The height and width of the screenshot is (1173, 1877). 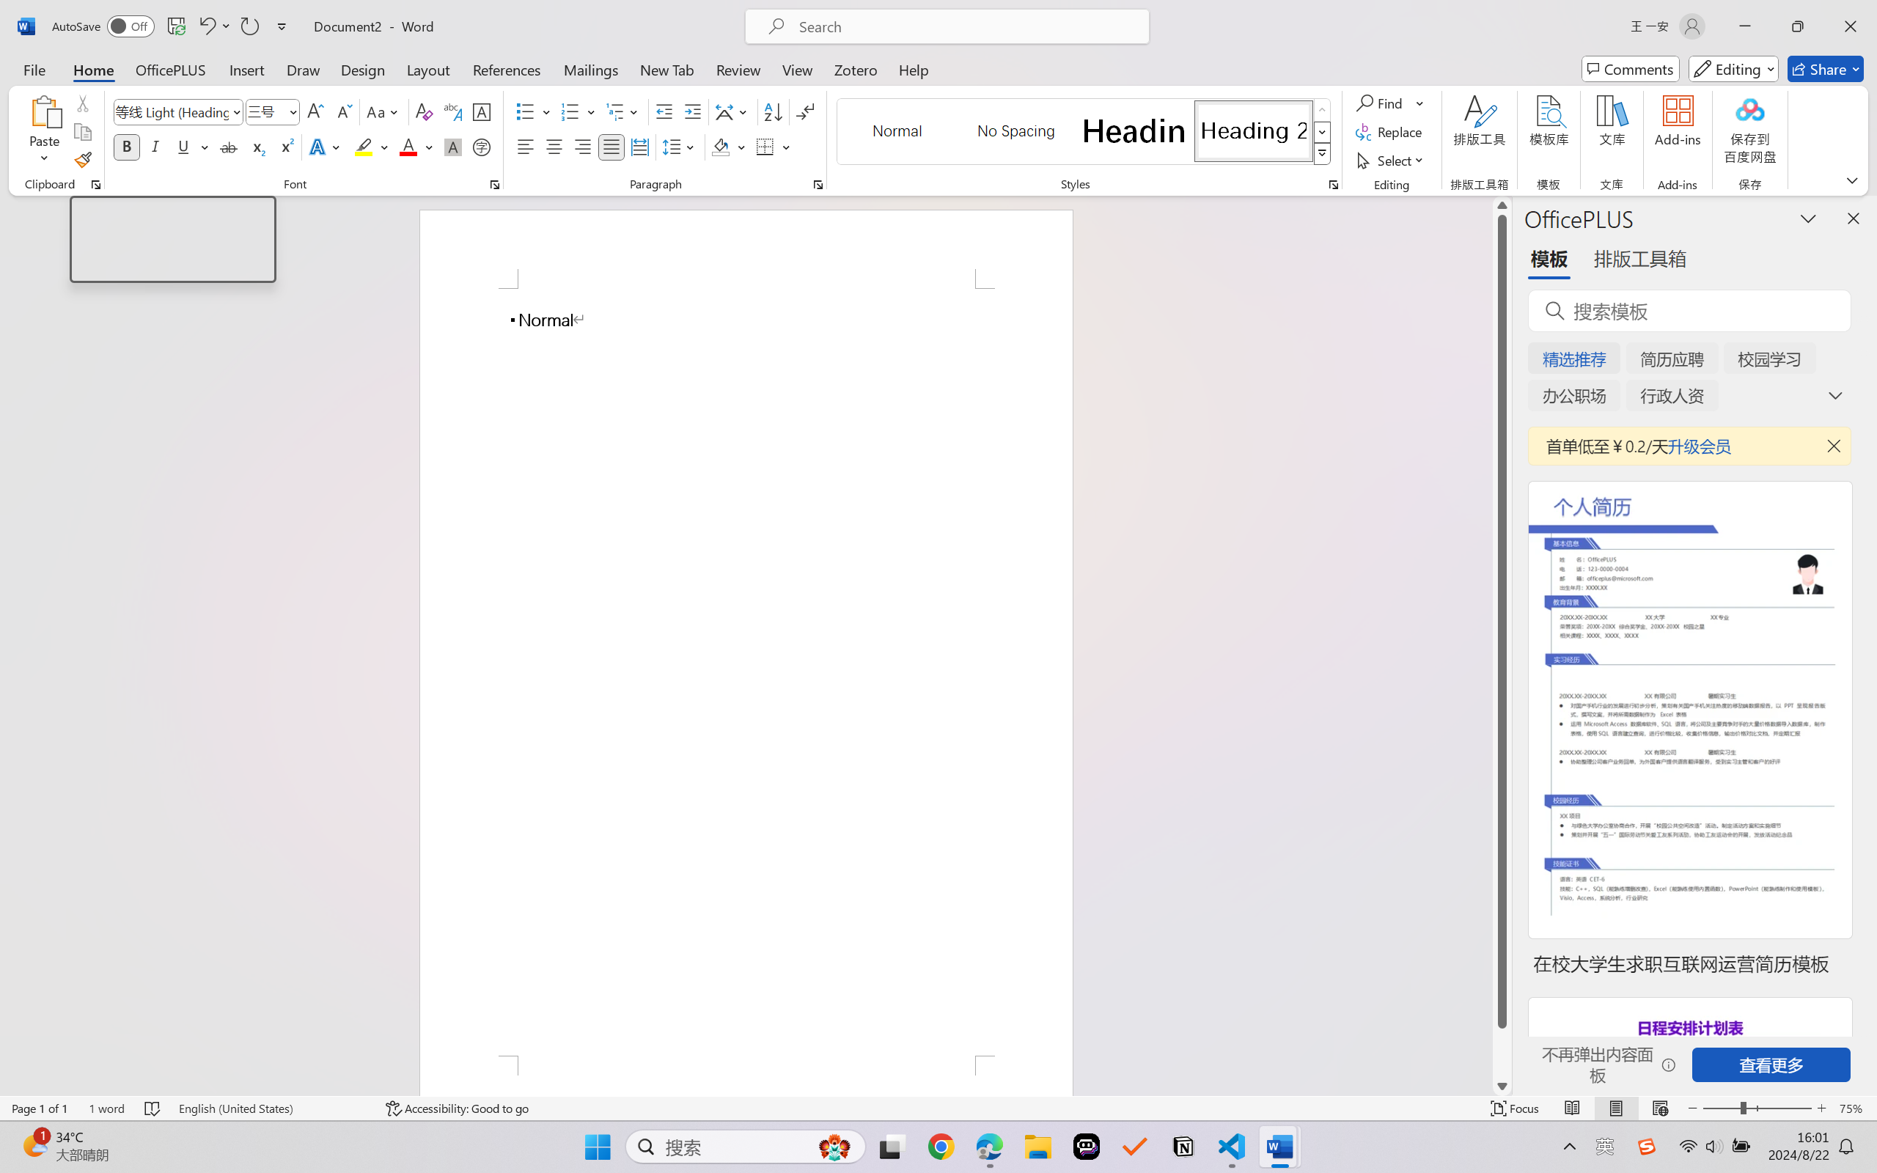 I want to click on AutomationID: BadgeAnchorLargeTicker, so click(x=34, y=1145).